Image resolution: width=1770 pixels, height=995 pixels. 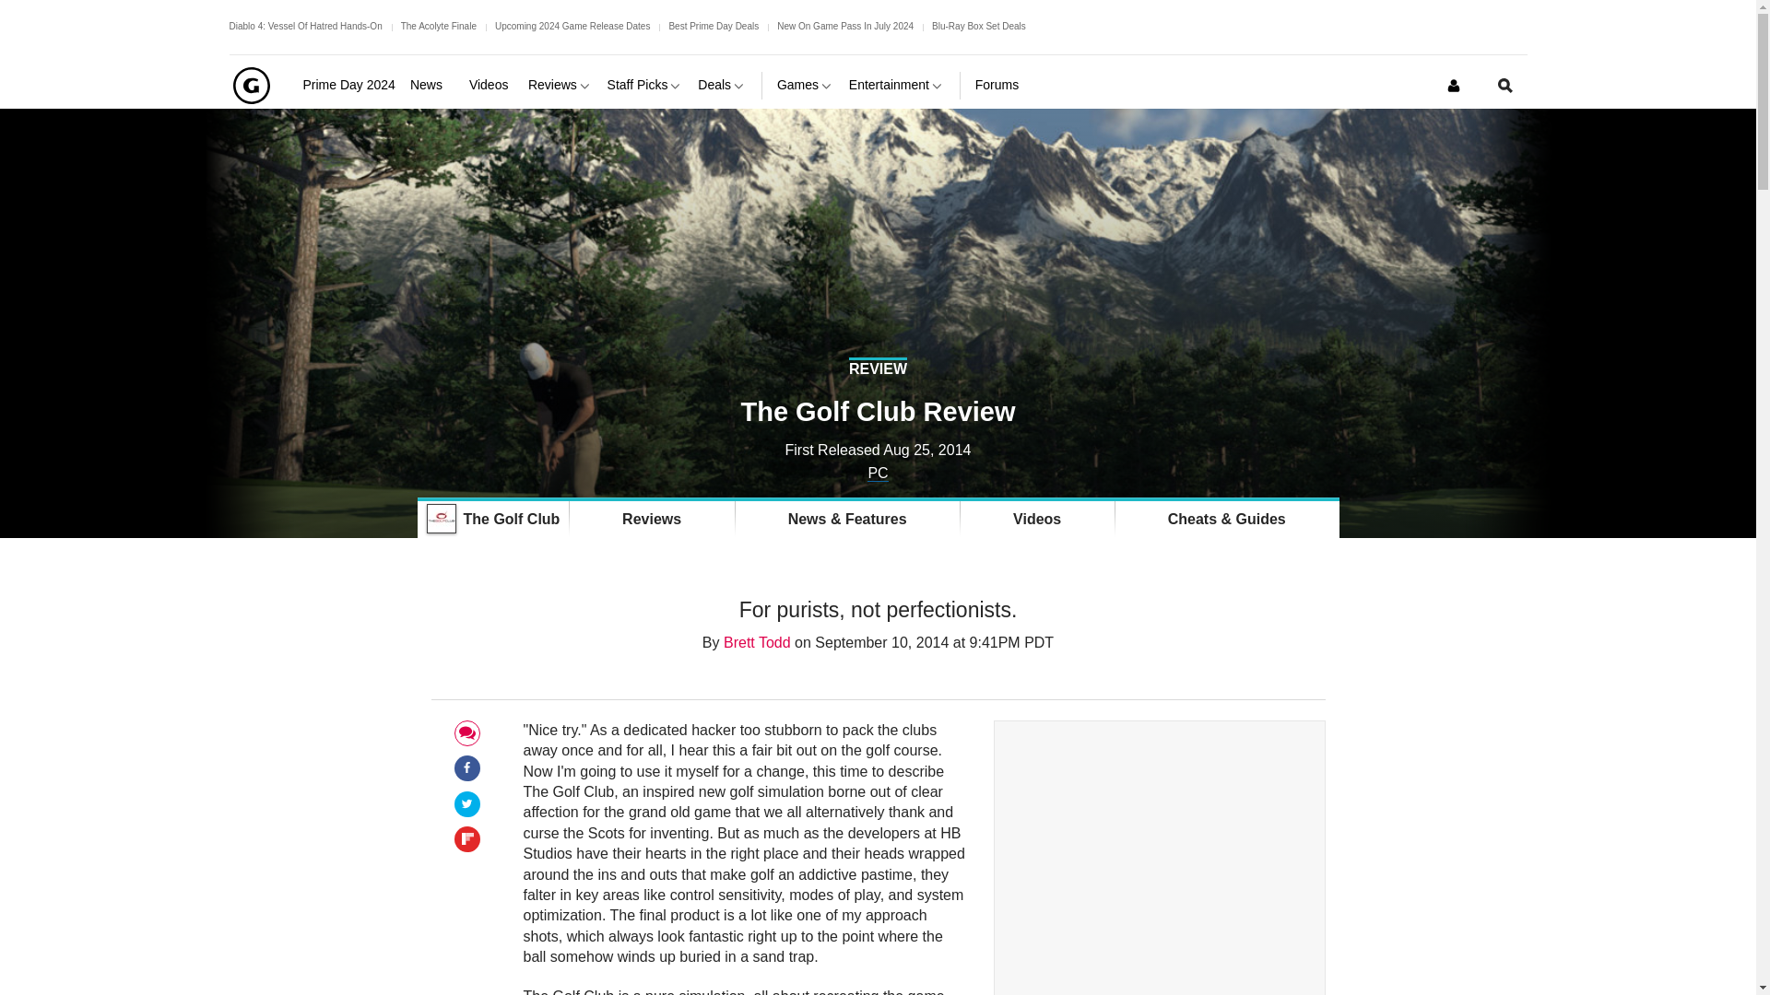 I want to click on Upcoming 2024 Game Release Dates, so click(x=572, y=26).